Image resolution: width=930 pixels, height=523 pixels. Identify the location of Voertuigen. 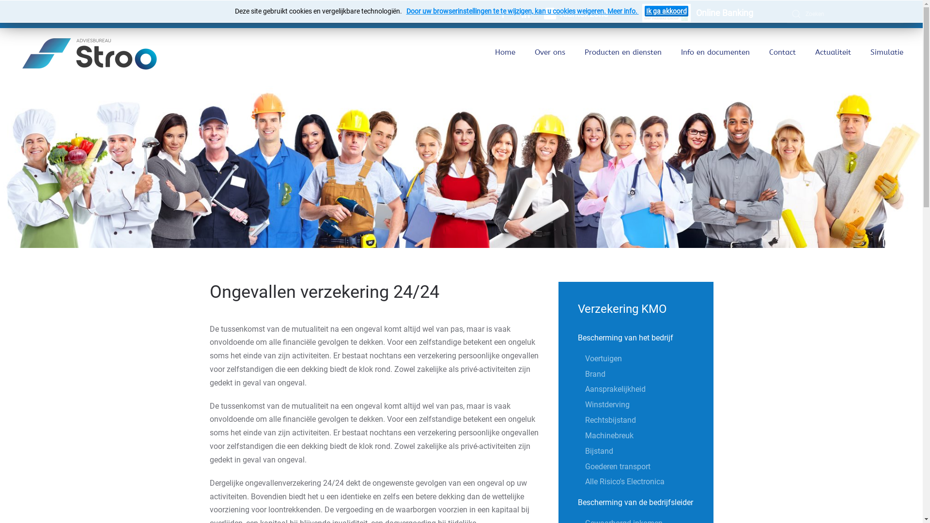
(649, 359).